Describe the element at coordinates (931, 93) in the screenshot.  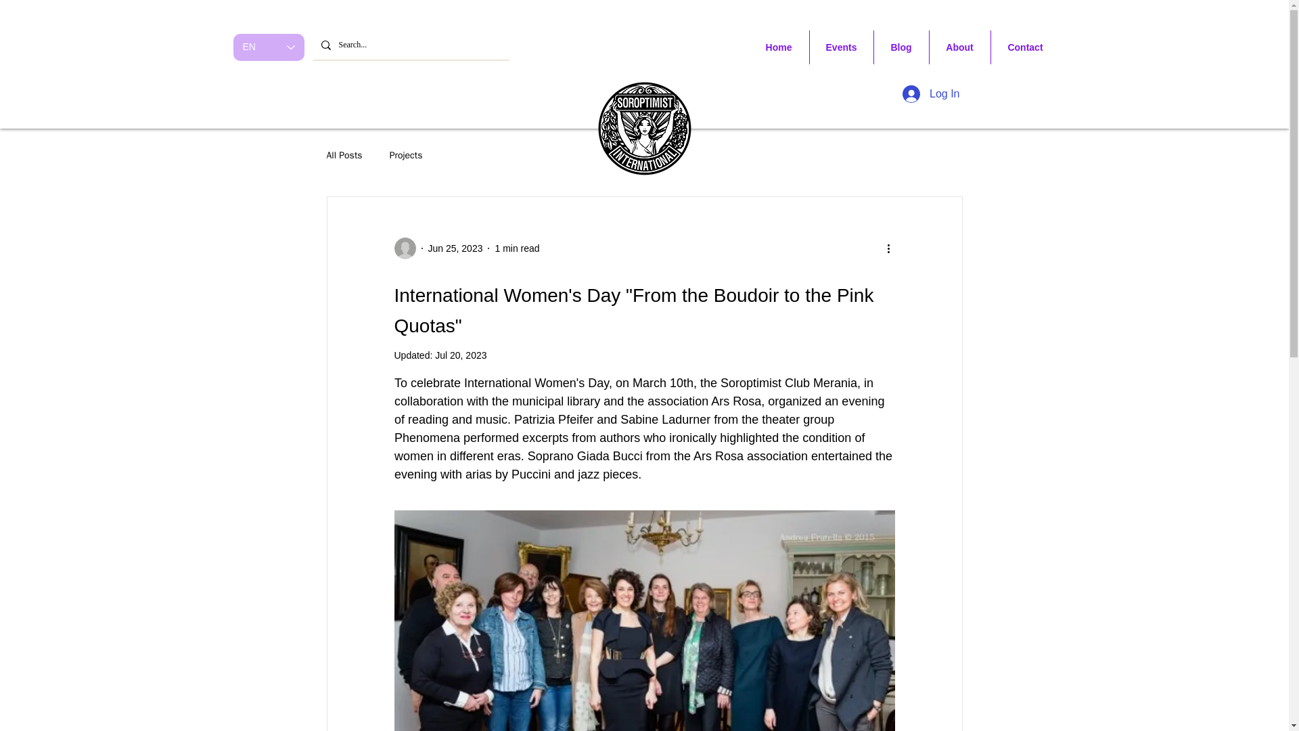
I see `Log In` at that location.